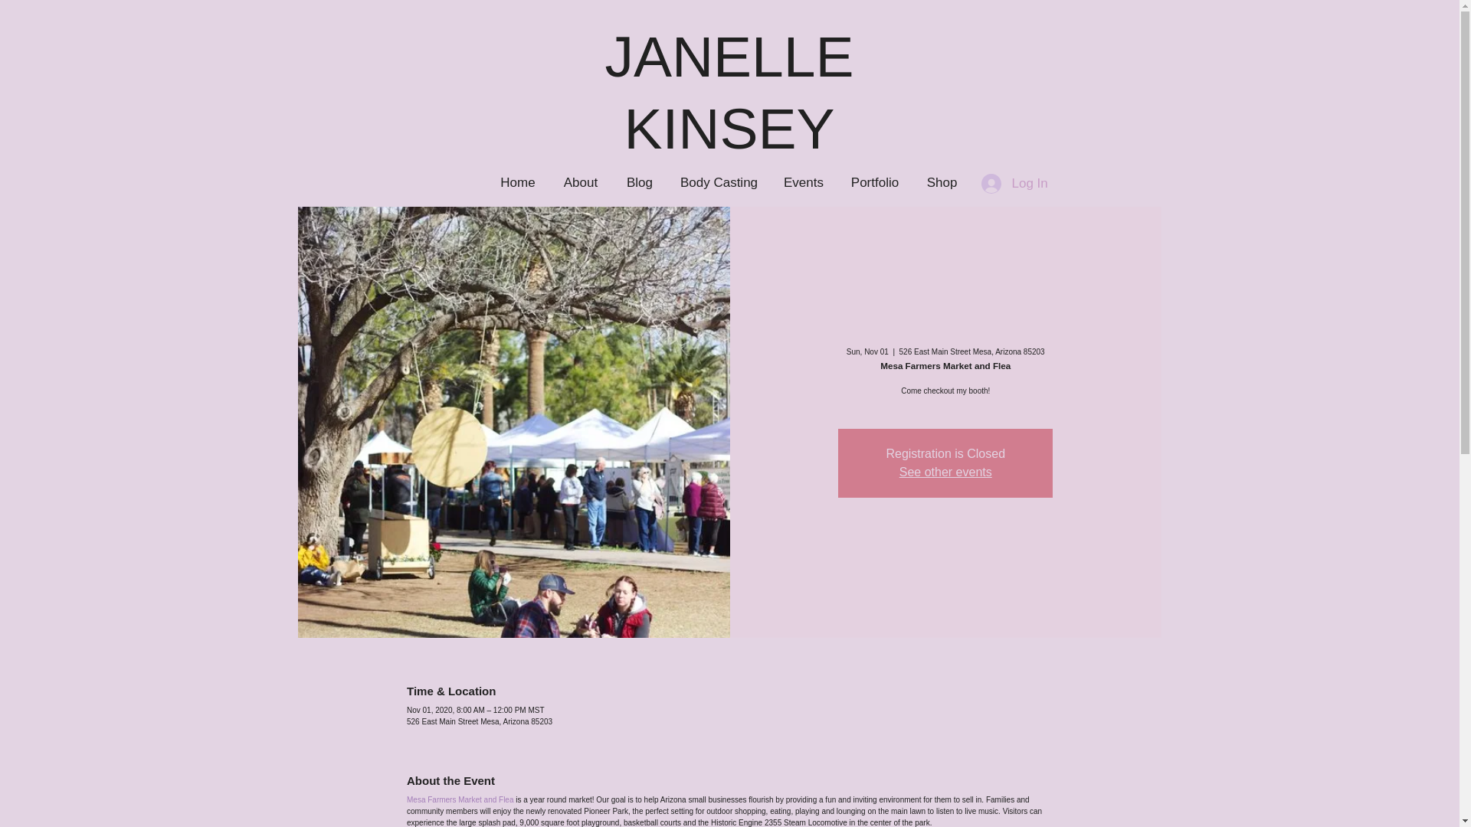  I want to click on Blog, so click(640, 182).